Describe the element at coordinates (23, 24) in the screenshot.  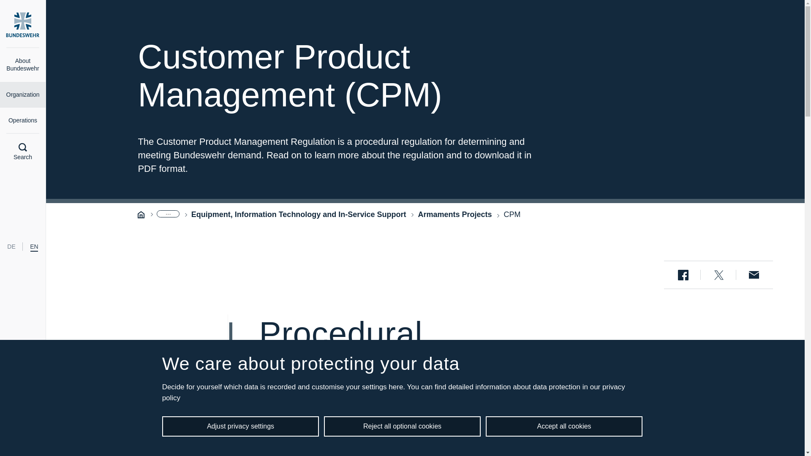
I see `Logo Bundeswehr - Go to homepage` at that location.